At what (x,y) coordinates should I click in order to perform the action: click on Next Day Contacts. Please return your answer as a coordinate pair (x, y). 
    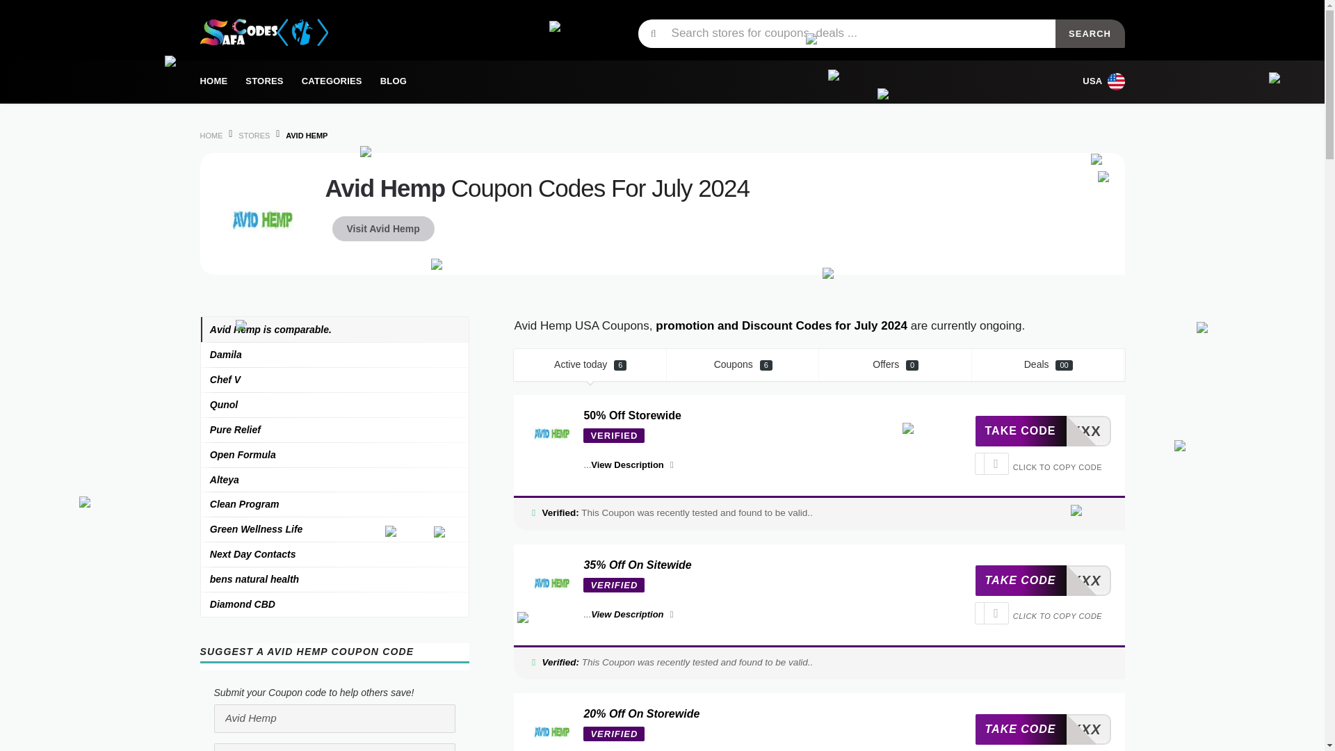
    Looking at the image, I should click on (334, 554).